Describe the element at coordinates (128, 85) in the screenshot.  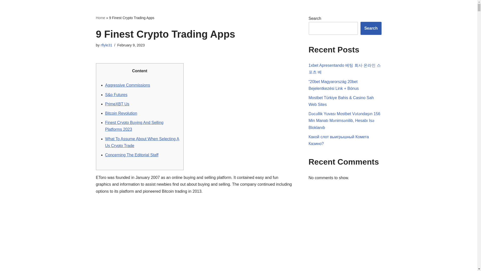
I see `Aggressive Commissions` at that location.